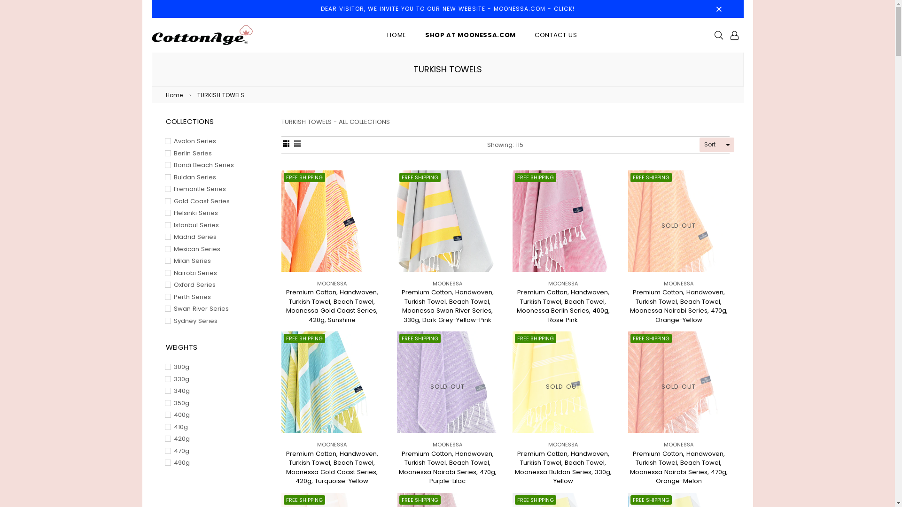  What do you see at coordinates (678, 284) in the screenshot?
I see `MOONESSA` at bounding box center [678, 284].